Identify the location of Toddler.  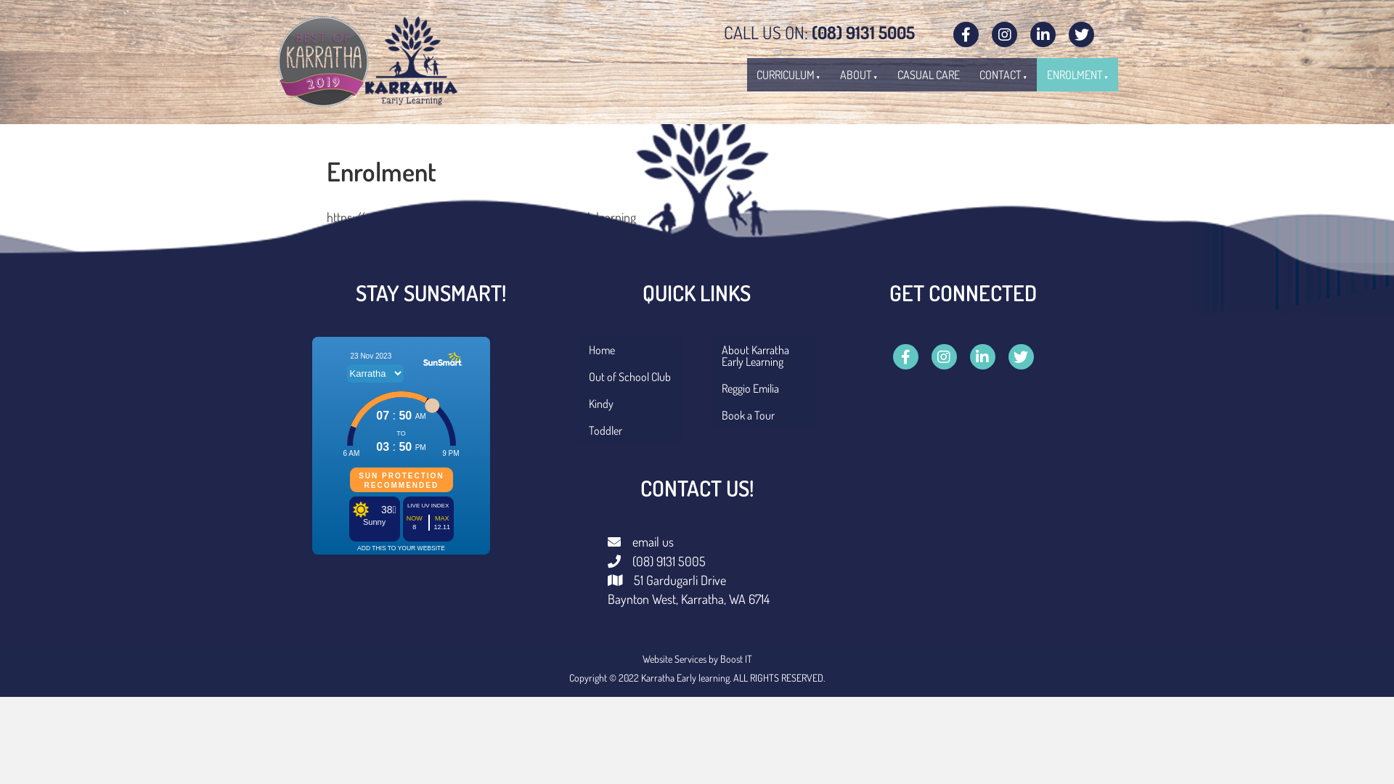
(630, 430).